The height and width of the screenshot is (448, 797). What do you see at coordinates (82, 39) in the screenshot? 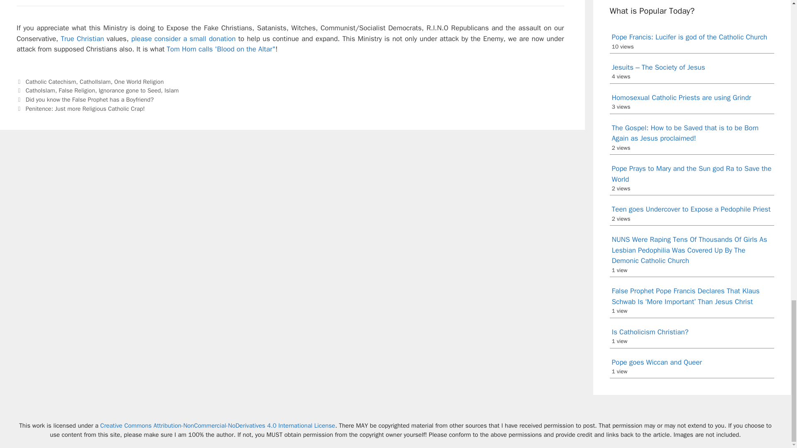
I see `True Christian` at bounding box center [82, 39].